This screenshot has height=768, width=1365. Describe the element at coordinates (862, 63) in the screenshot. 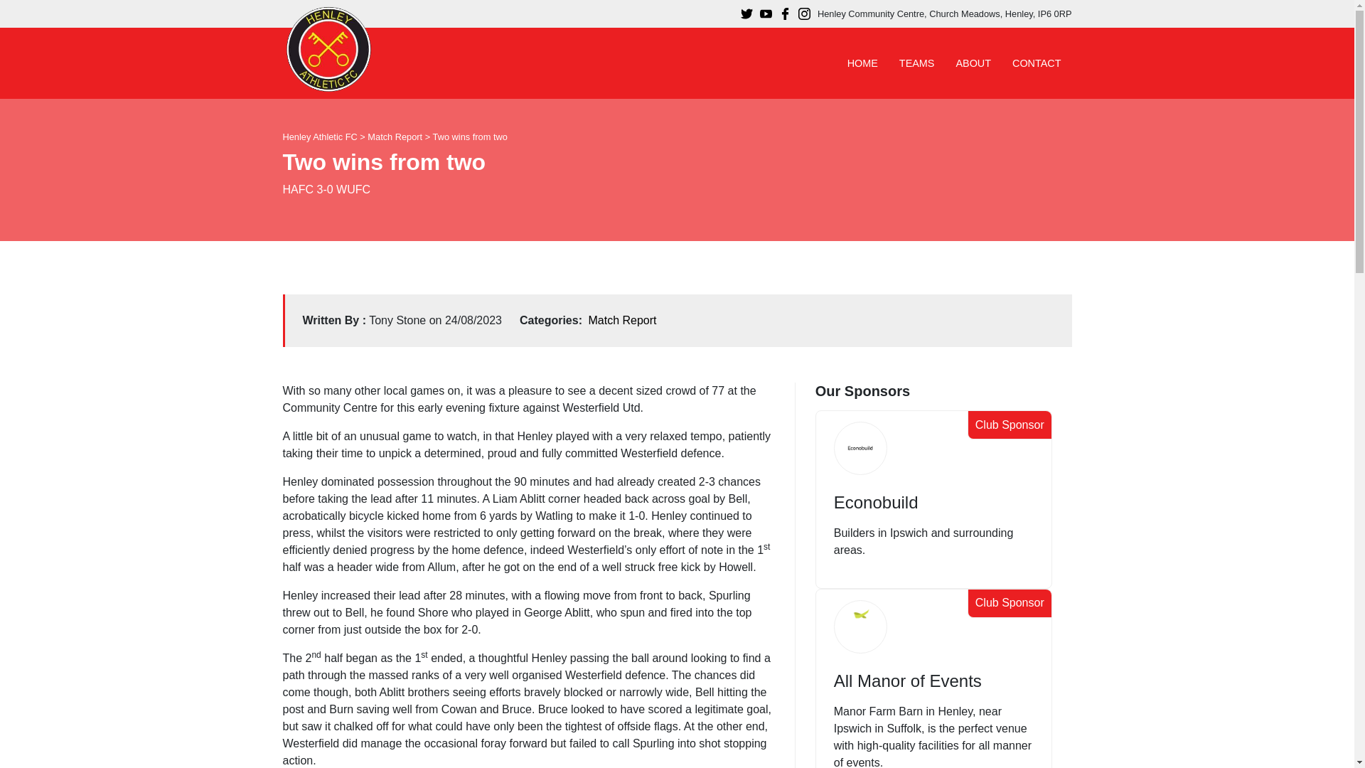

I see `HOME` at that location.